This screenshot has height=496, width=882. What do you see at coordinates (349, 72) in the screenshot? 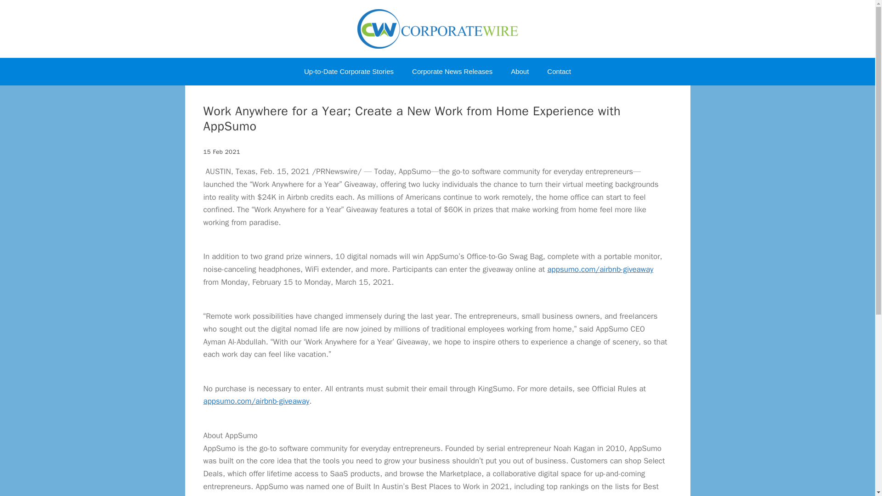
I see `Up-to-Date Corporate Stories` at bounding box center [349, 72].